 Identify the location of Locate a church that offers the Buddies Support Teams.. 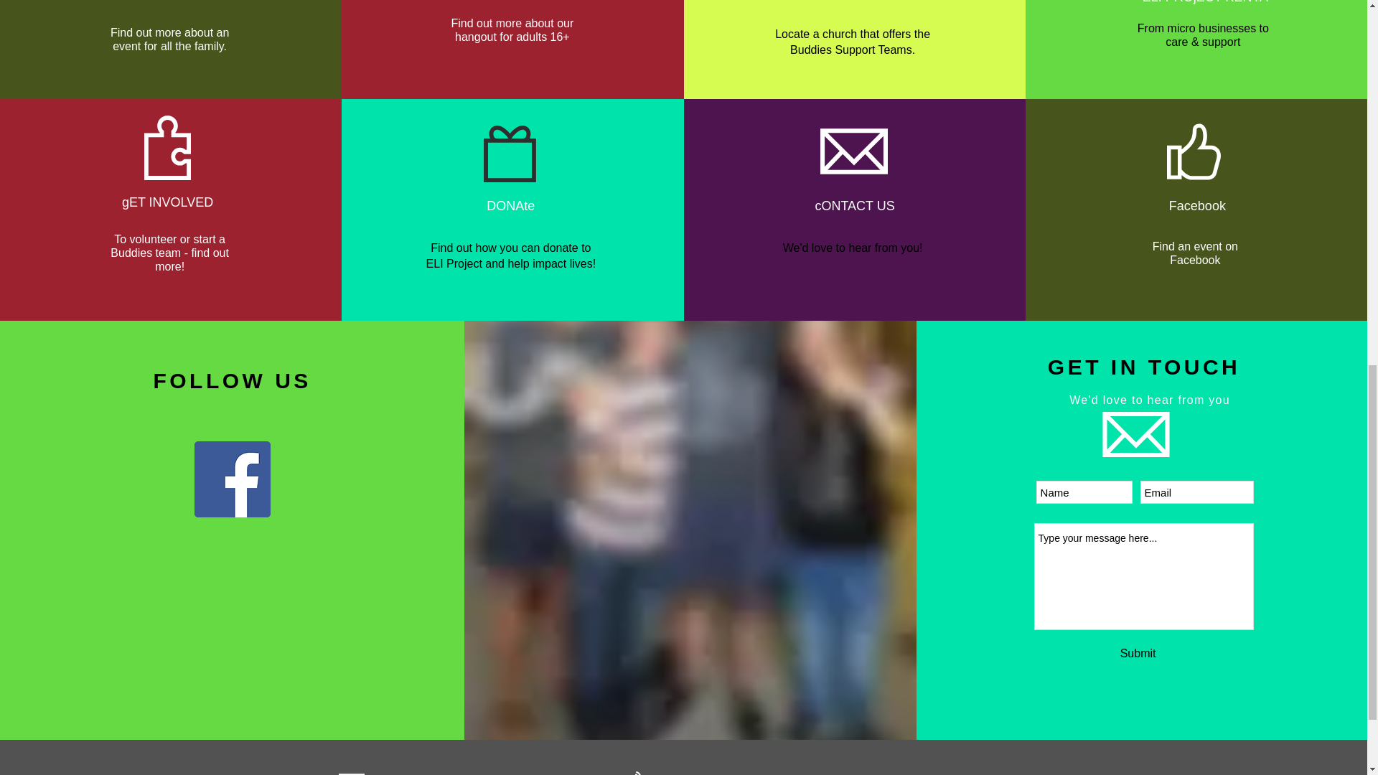
(853, 42).